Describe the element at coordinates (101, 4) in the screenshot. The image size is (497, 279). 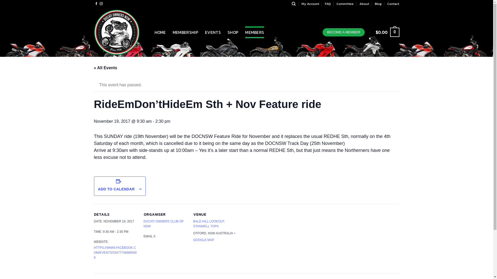
I see `Follow on Instagram` at that location.